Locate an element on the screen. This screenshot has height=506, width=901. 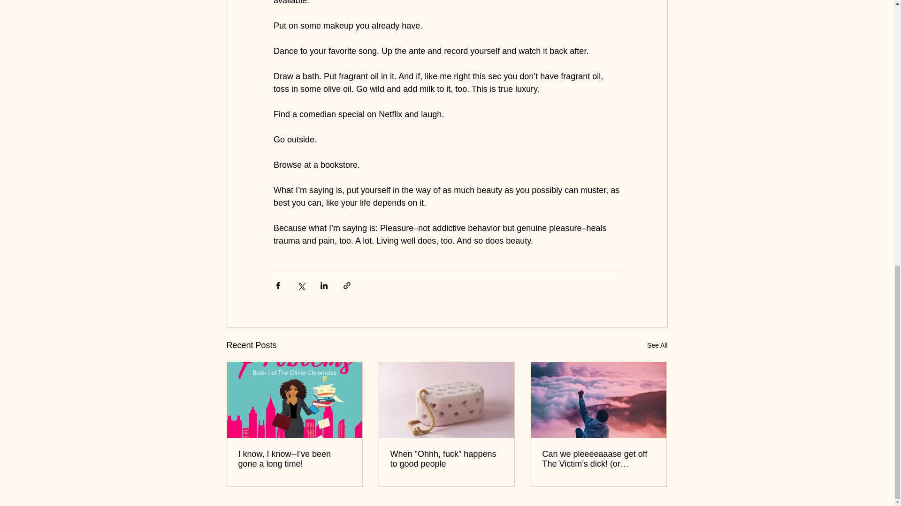
I know, I know--I've been gone a long time! is located at coordinates (295, 459).